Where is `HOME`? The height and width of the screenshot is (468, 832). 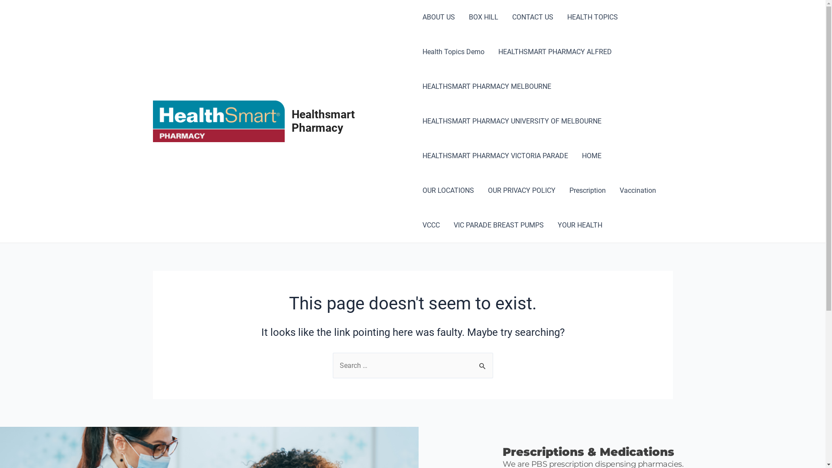
HOME is located at coordinates (592, 156).